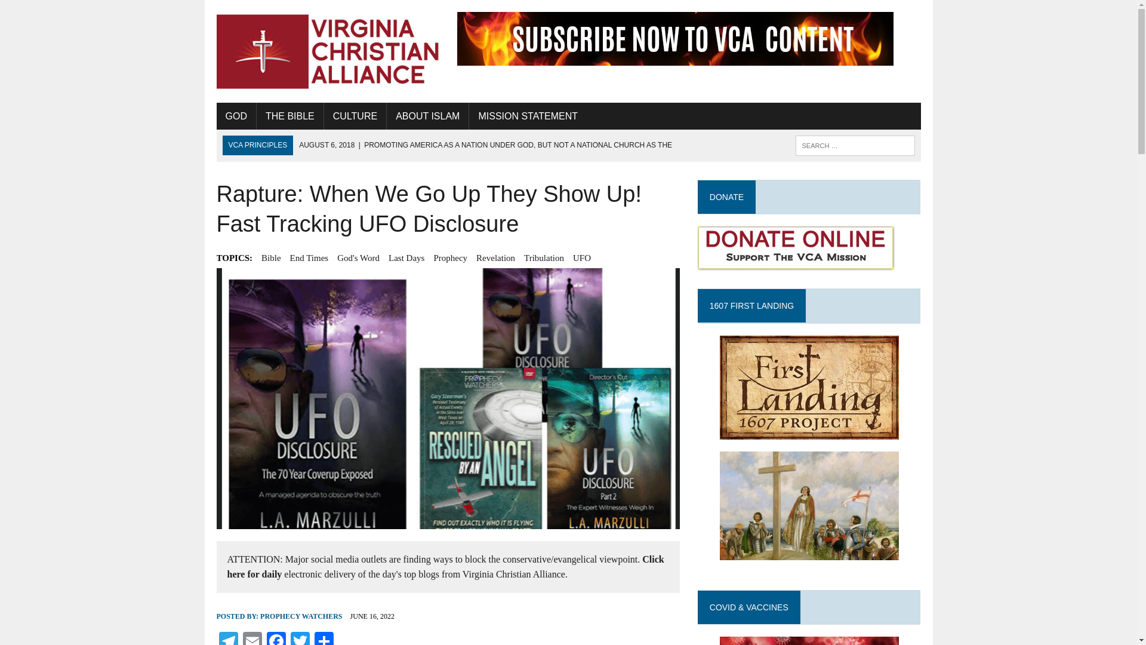  Describe the element at coordinates (528, 116) in the screenshot. I see `MISSION STATEMENT` at that location.